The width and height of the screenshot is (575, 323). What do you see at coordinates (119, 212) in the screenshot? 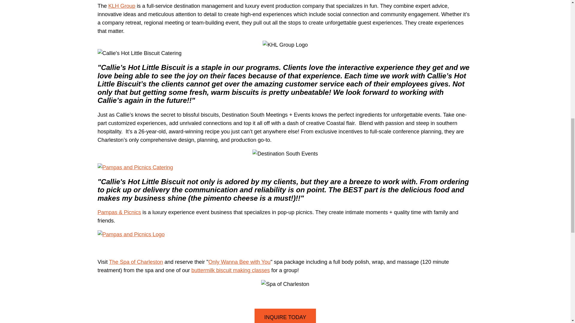
I see `Pampas and Picnics` at bounding box center [119, 212].